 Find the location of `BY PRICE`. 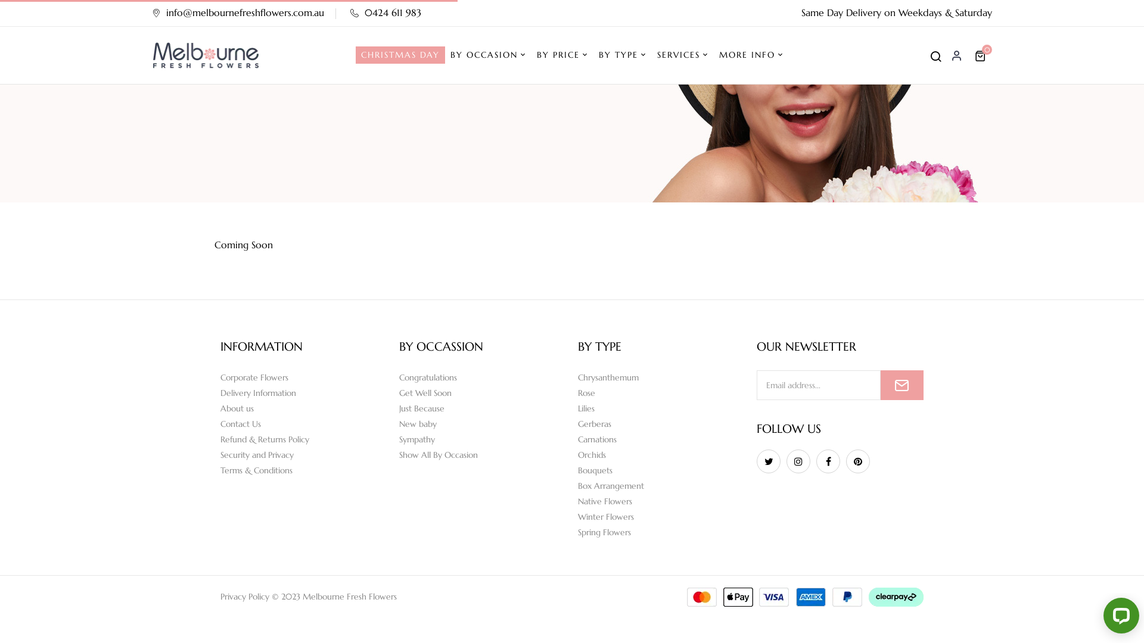

BY PRICE is located at coordinates (562, 55).